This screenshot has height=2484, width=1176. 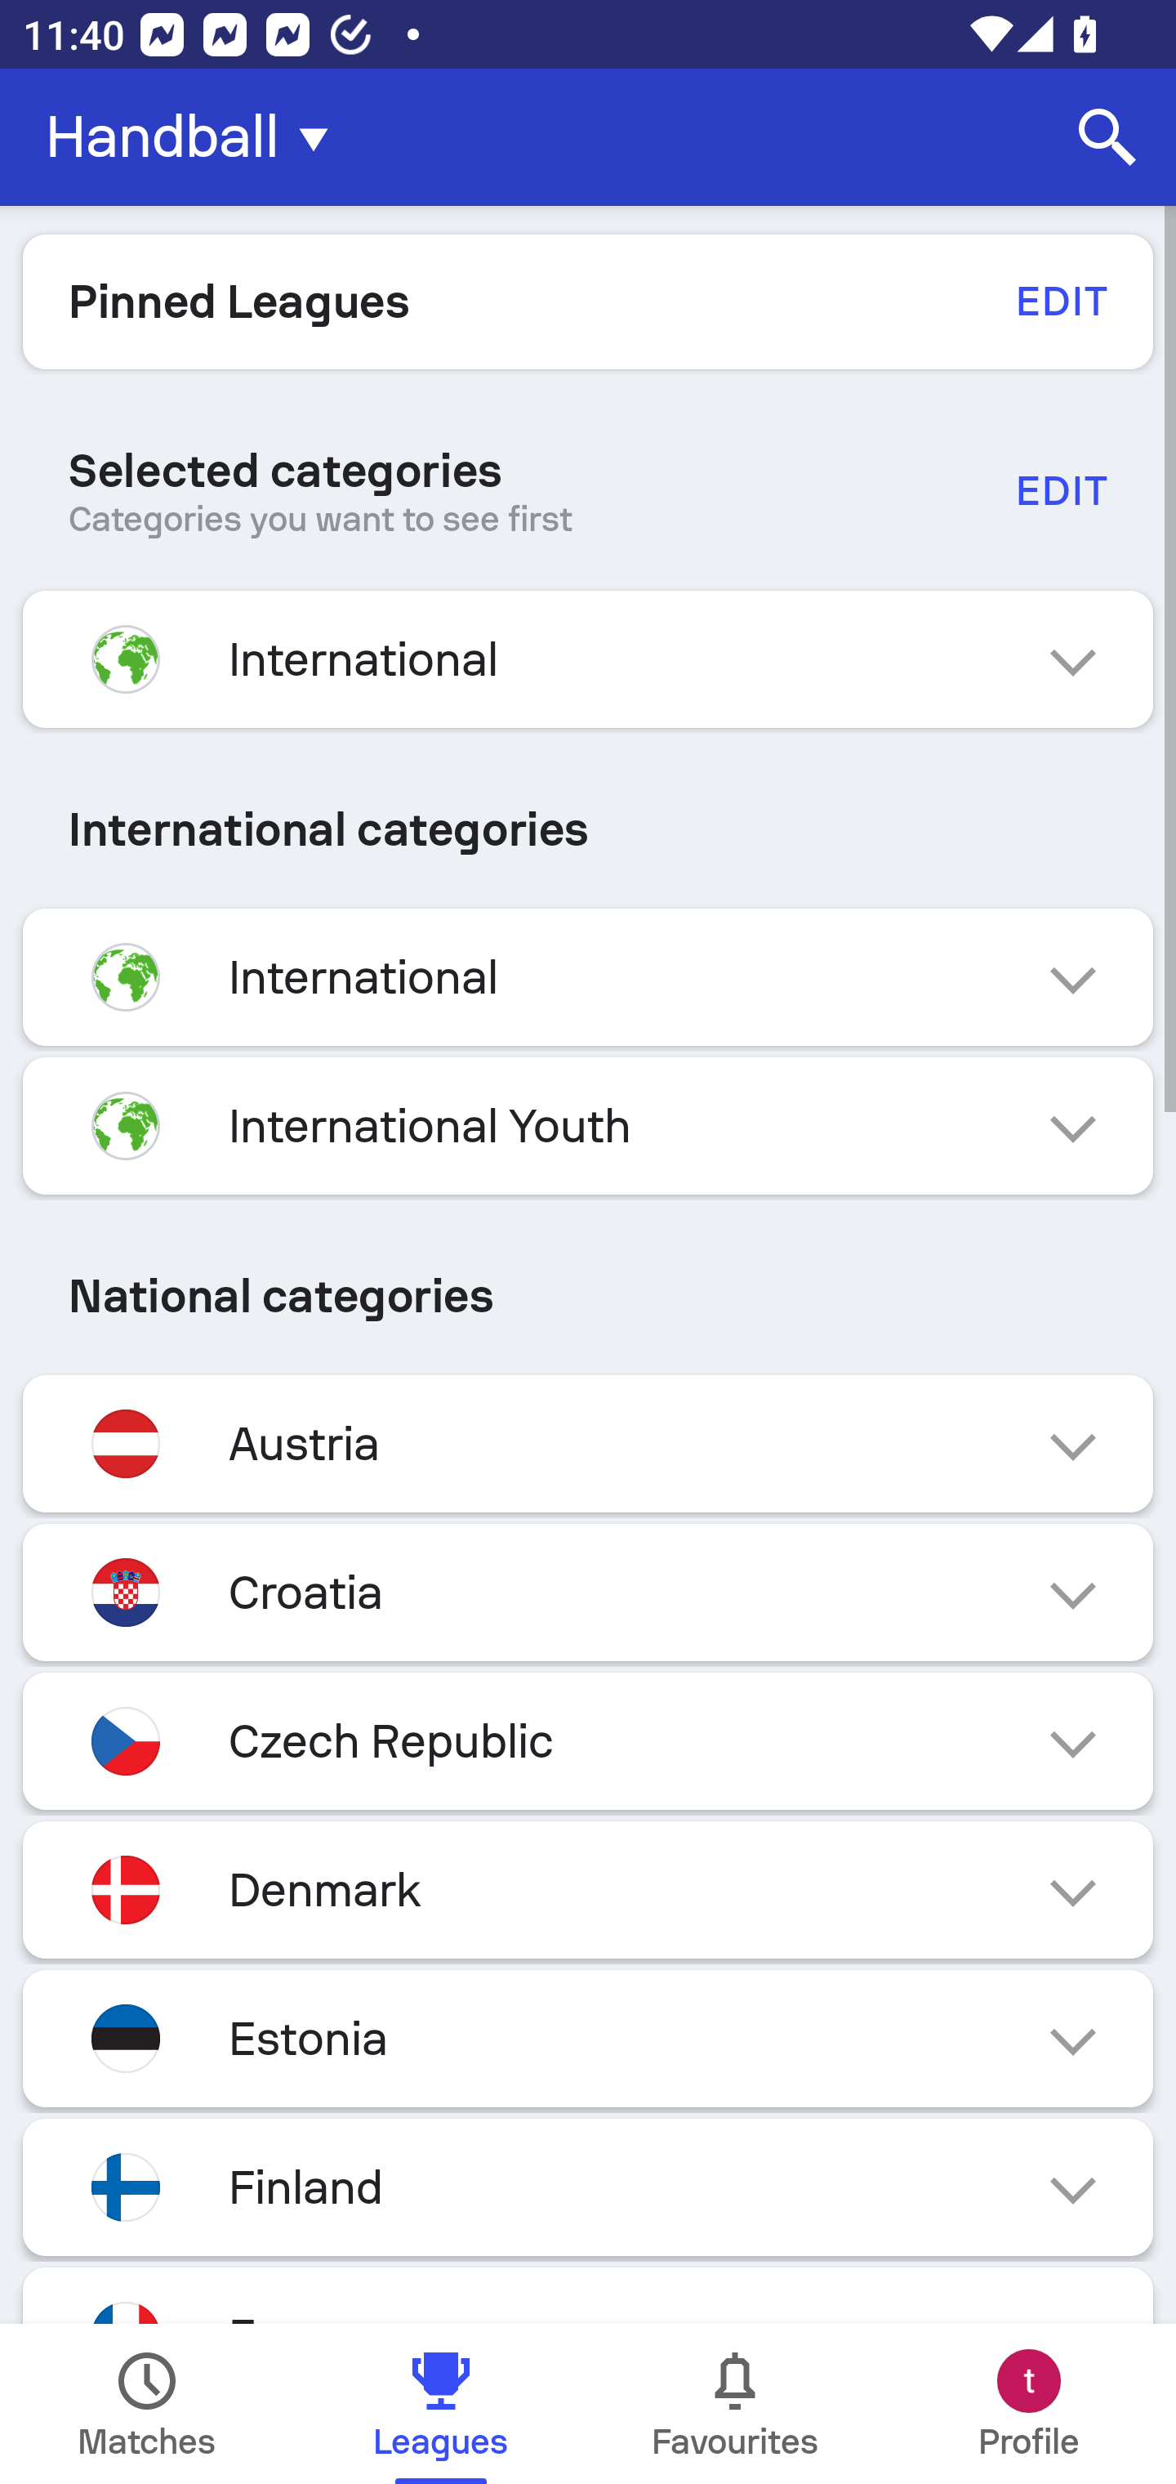 I want to click on International categories, so click(x=588, y=829).